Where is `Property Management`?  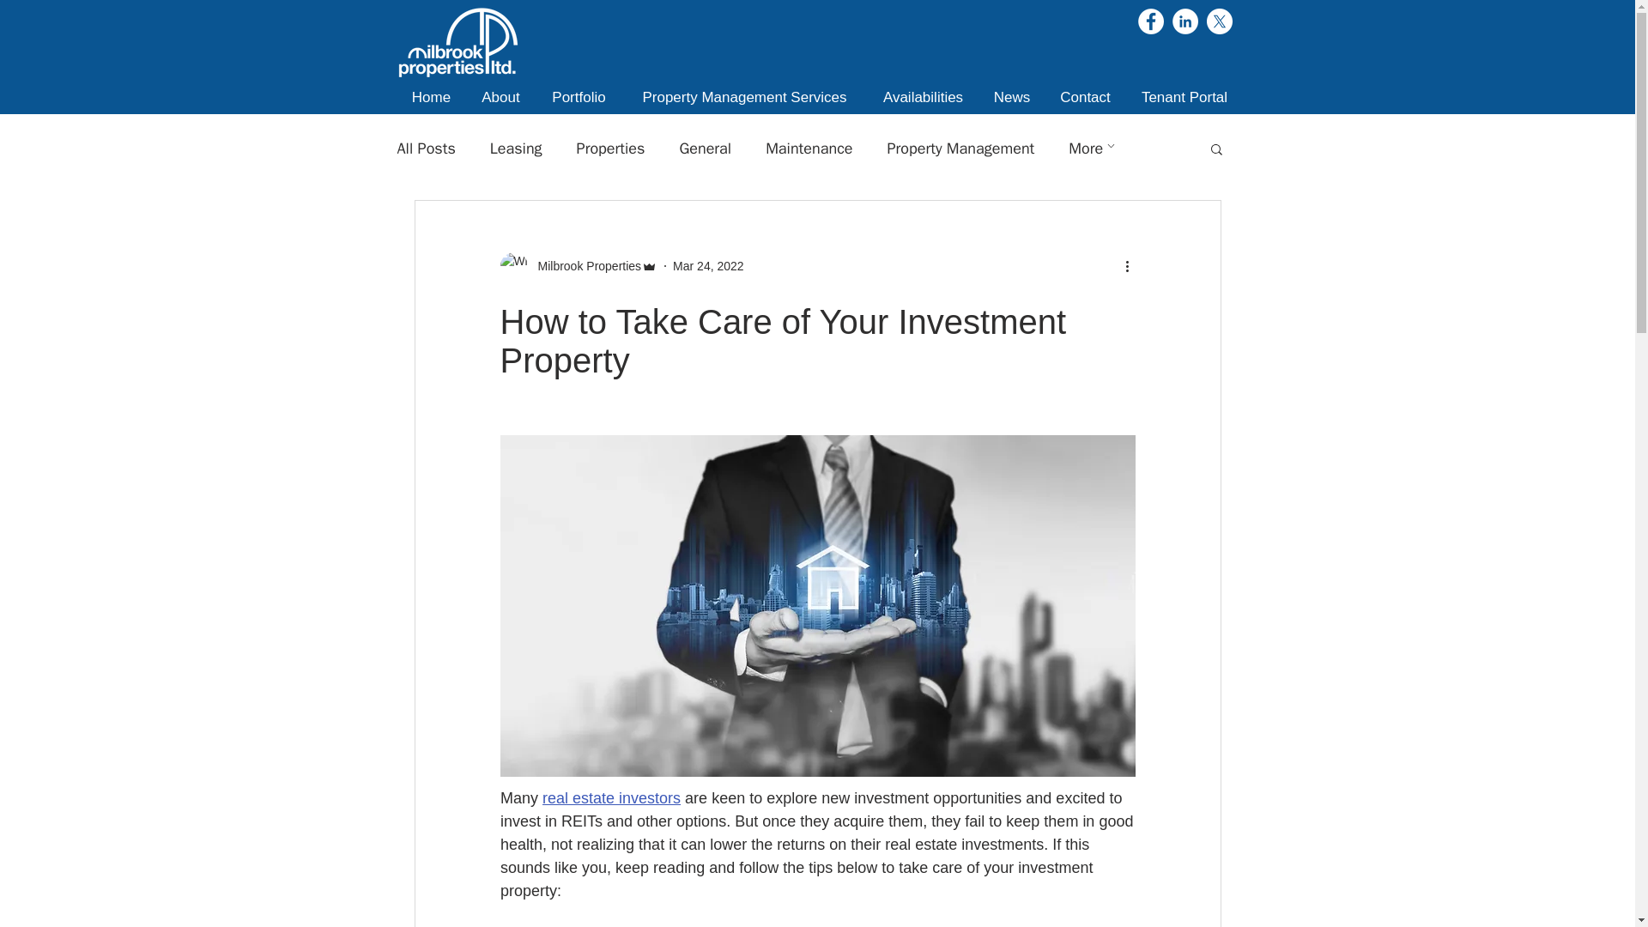
Property Management is located at coordinates (960, 148).